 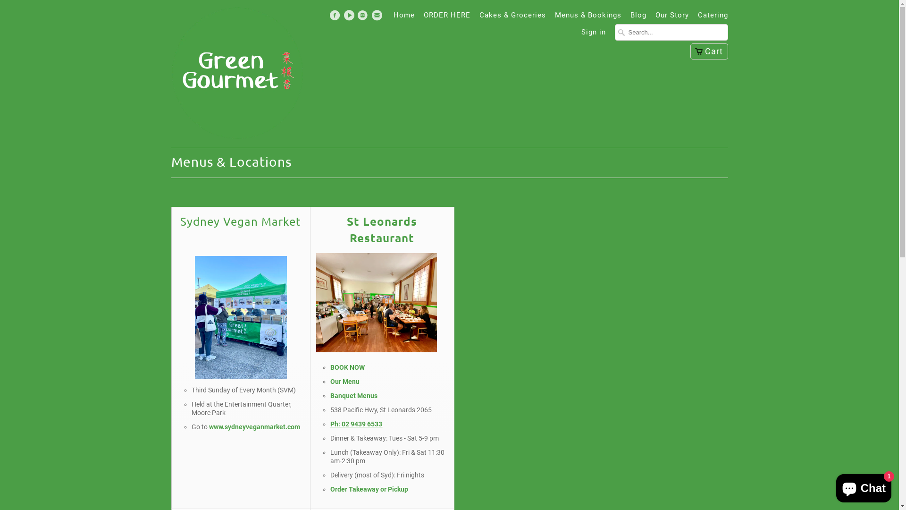 I want to click on ORDER HERE, so click(x=447, y=17).